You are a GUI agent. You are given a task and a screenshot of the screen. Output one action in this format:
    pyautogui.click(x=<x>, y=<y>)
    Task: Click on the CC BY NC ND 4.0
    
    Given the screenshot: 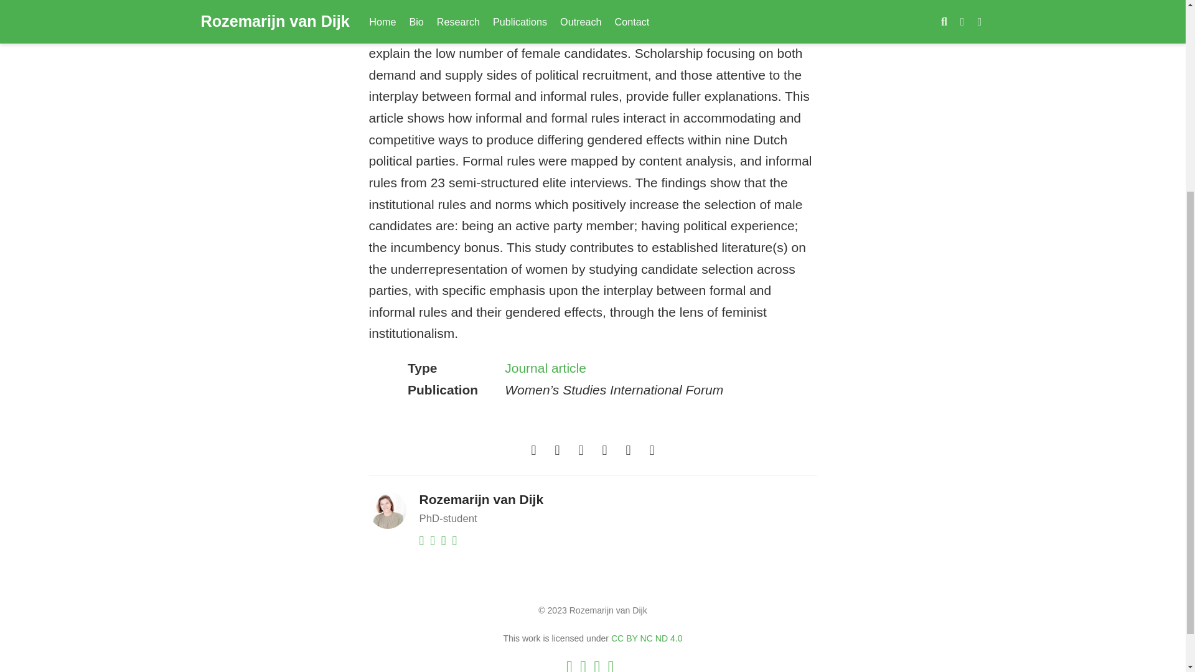 What is the action you would take?
    pyautogui.click(x=646, y=638)
    